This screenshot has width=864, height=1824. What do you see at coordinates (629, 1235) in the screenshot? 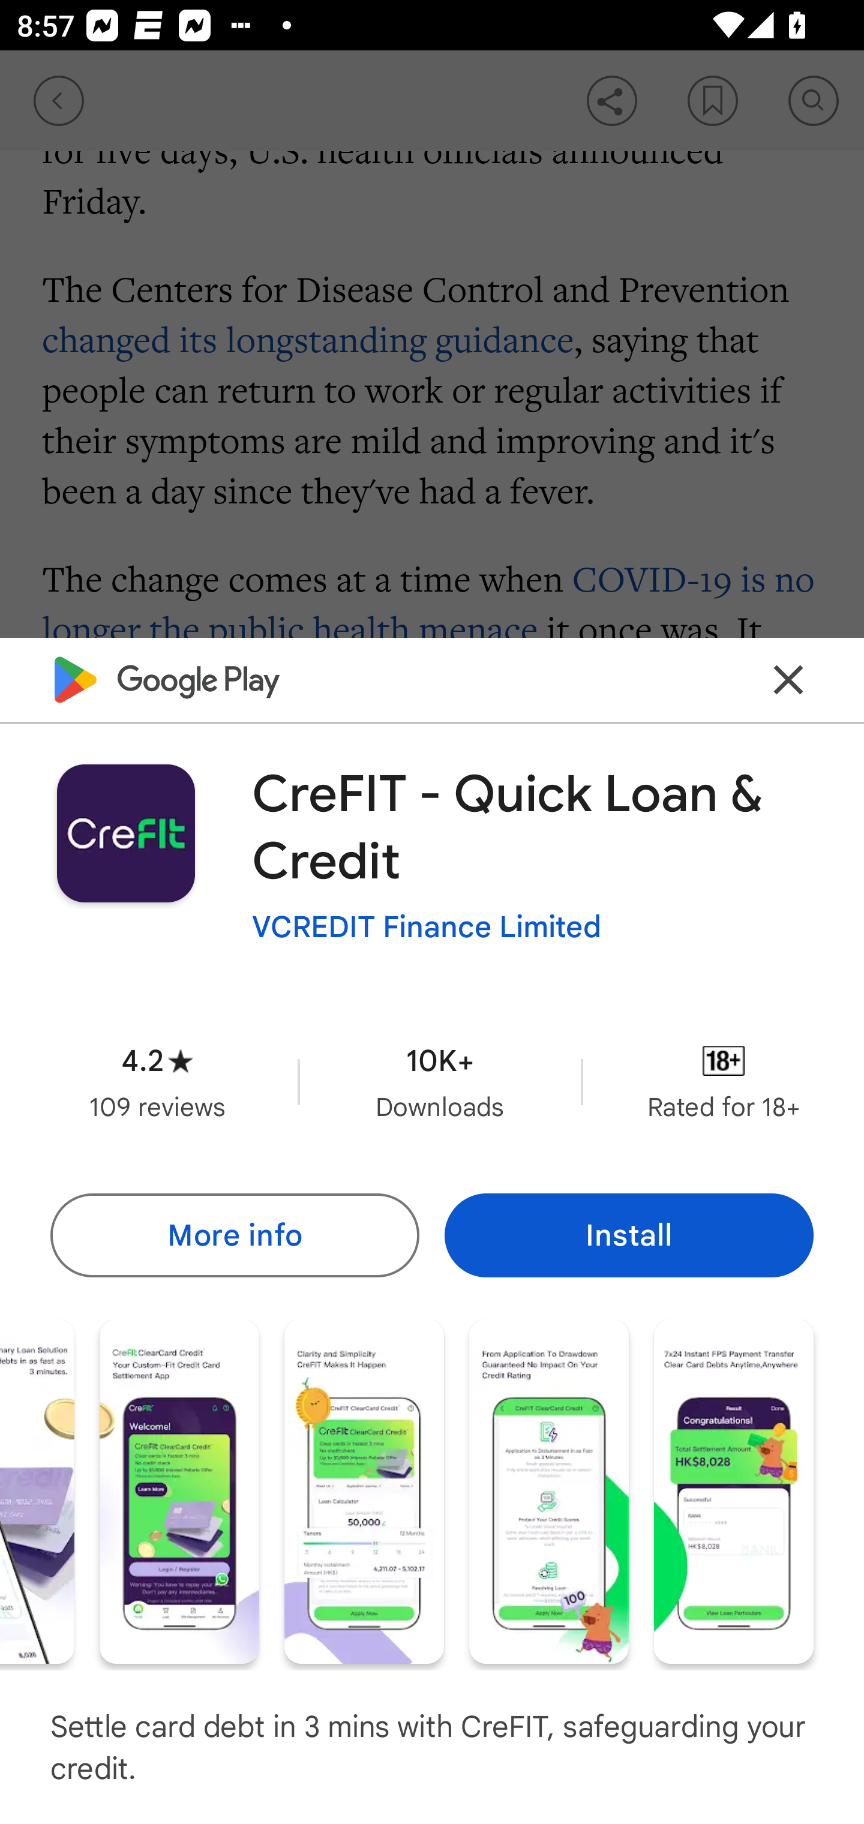
I see `Install` at bounding box center [629, 1235].